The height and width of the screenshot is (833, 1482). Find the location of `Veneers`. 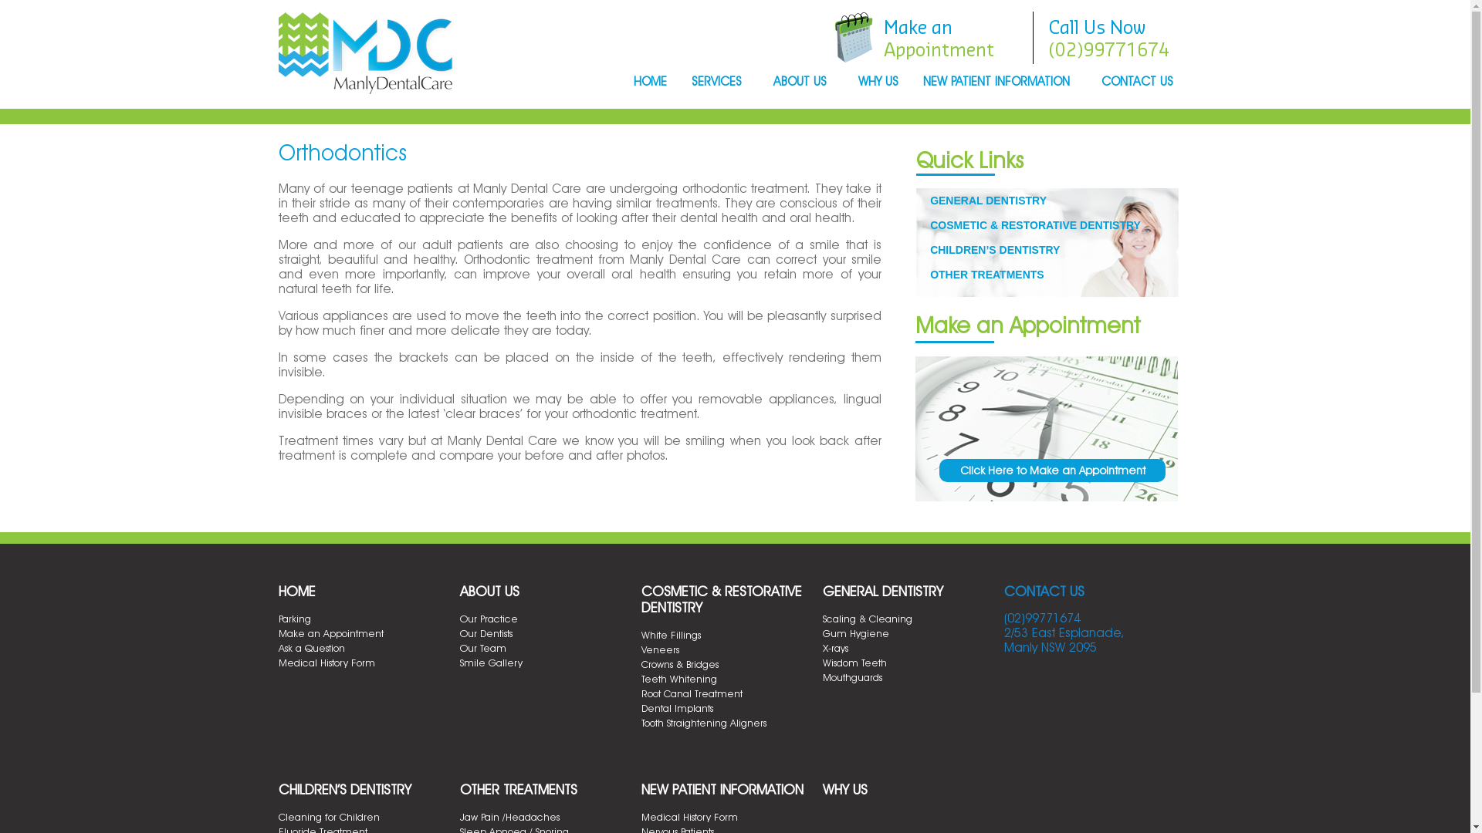

Veneers is located at coordinates (659, 649).